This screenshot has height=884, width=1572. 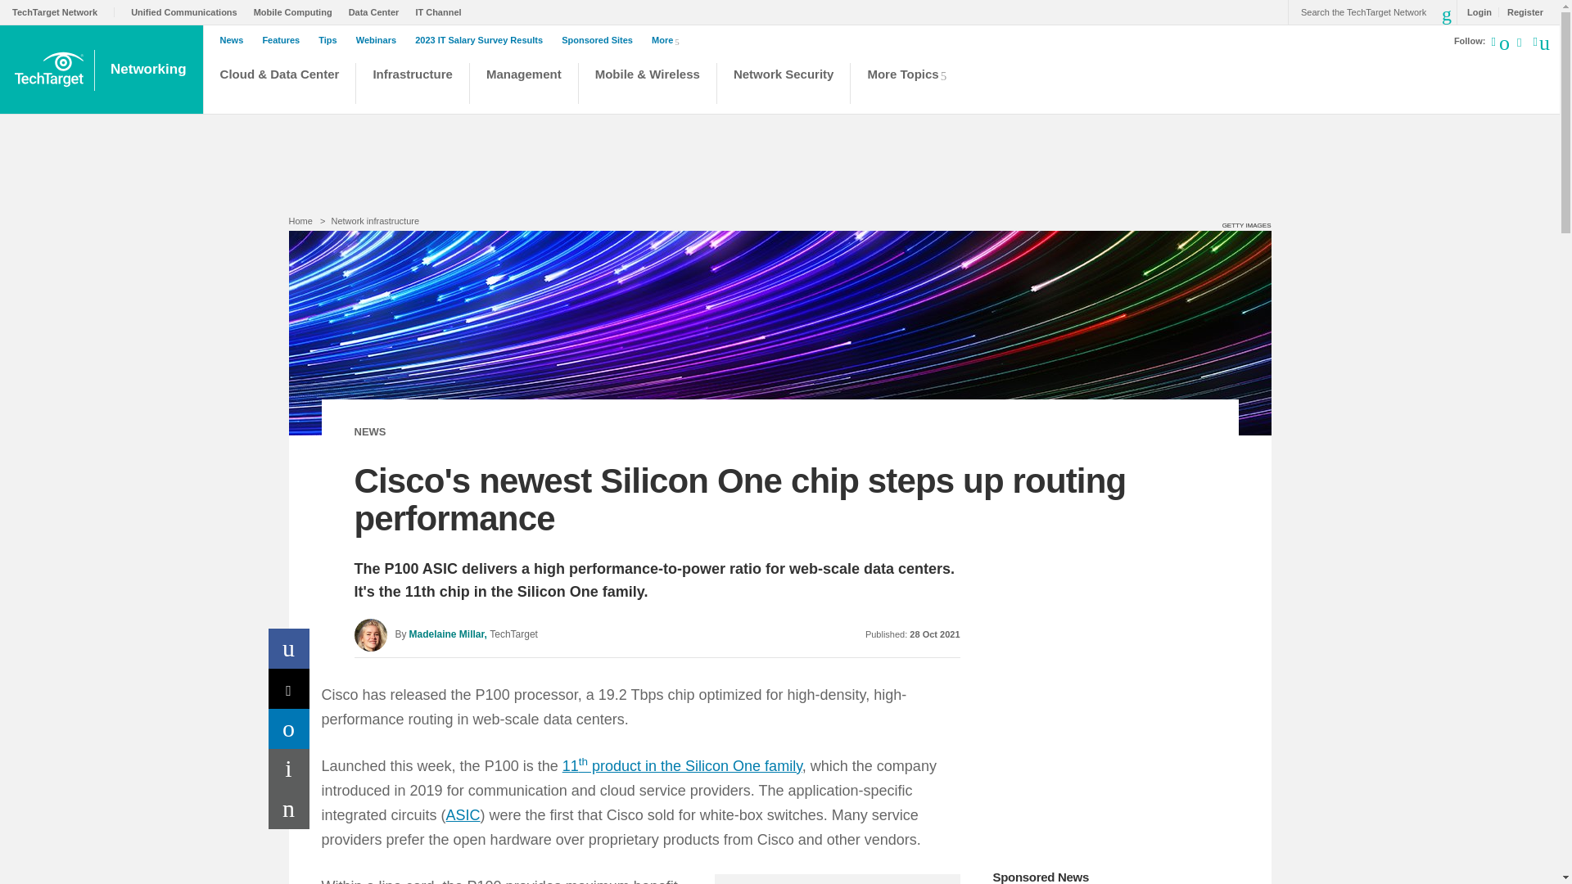 What do you see at coordinates (523, 85) in the screenshot?
I see `Management` at bounding box center [523, 85].